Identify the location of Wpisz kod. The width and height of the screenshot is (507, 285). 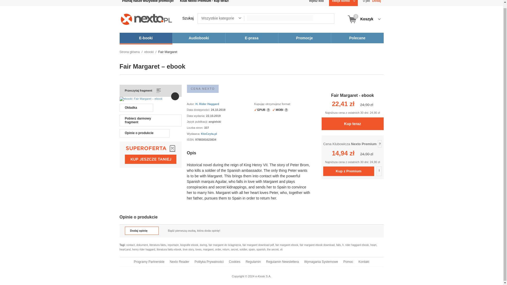
(316, 3).